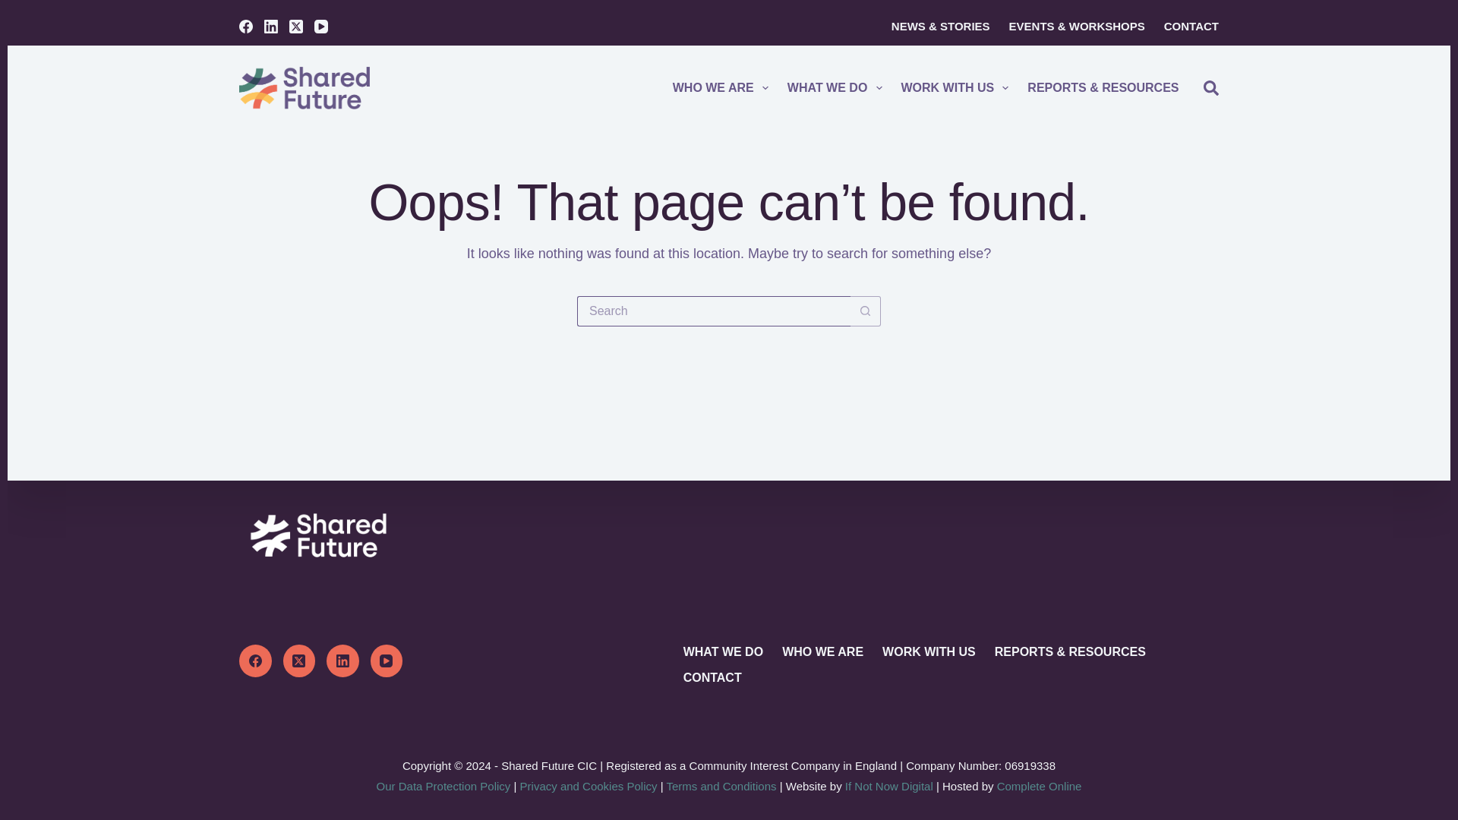 This screenshot has width=1458, height=820. What do you see at coordinates (834, 88) in the screenshot?
I see `WHAT WE DO` at bounding box center [834, 88].